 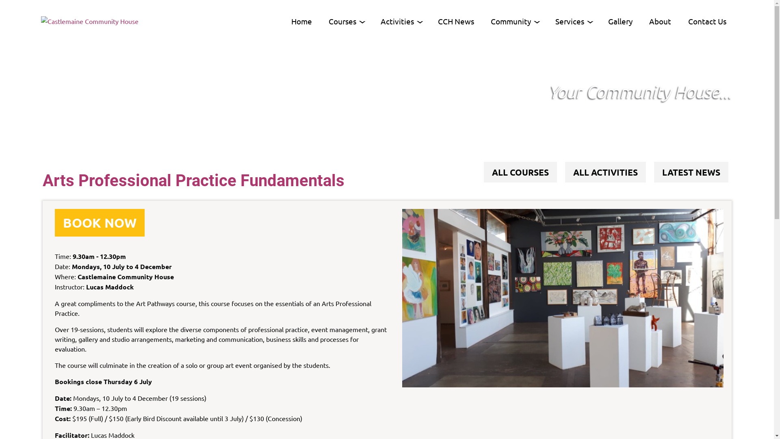 I want to click on Services, so click(x=571, y=21).